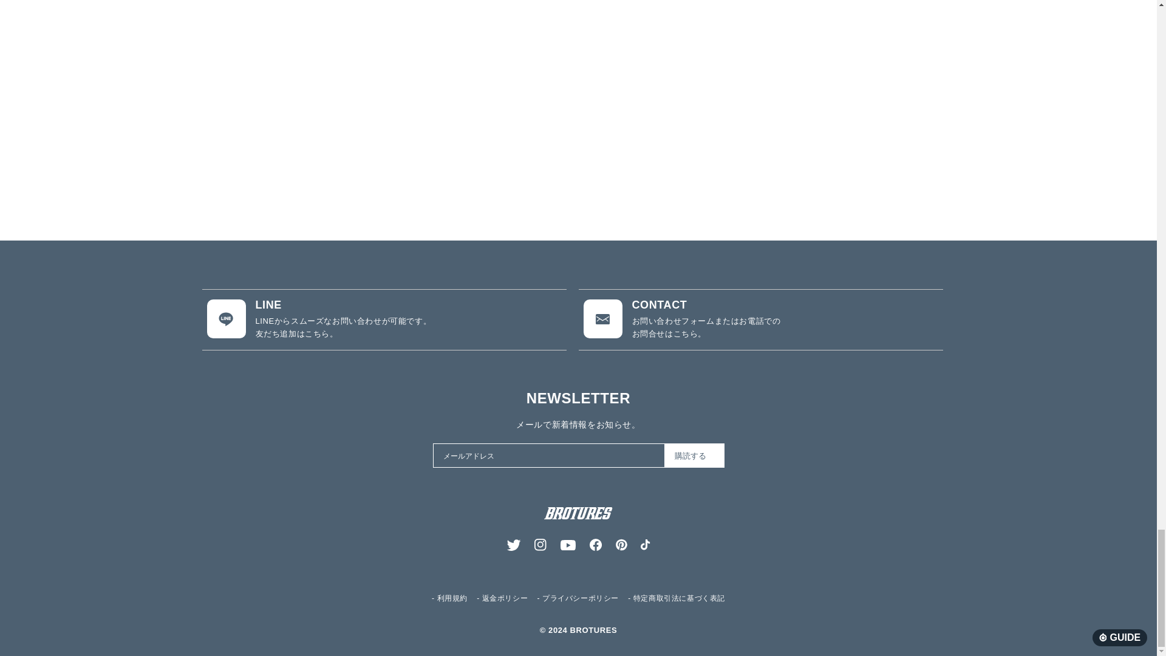  What do you see at coordinates (568, 545) in the screenshot?
I see `Youtube icon` at bounding box center [568, 545].